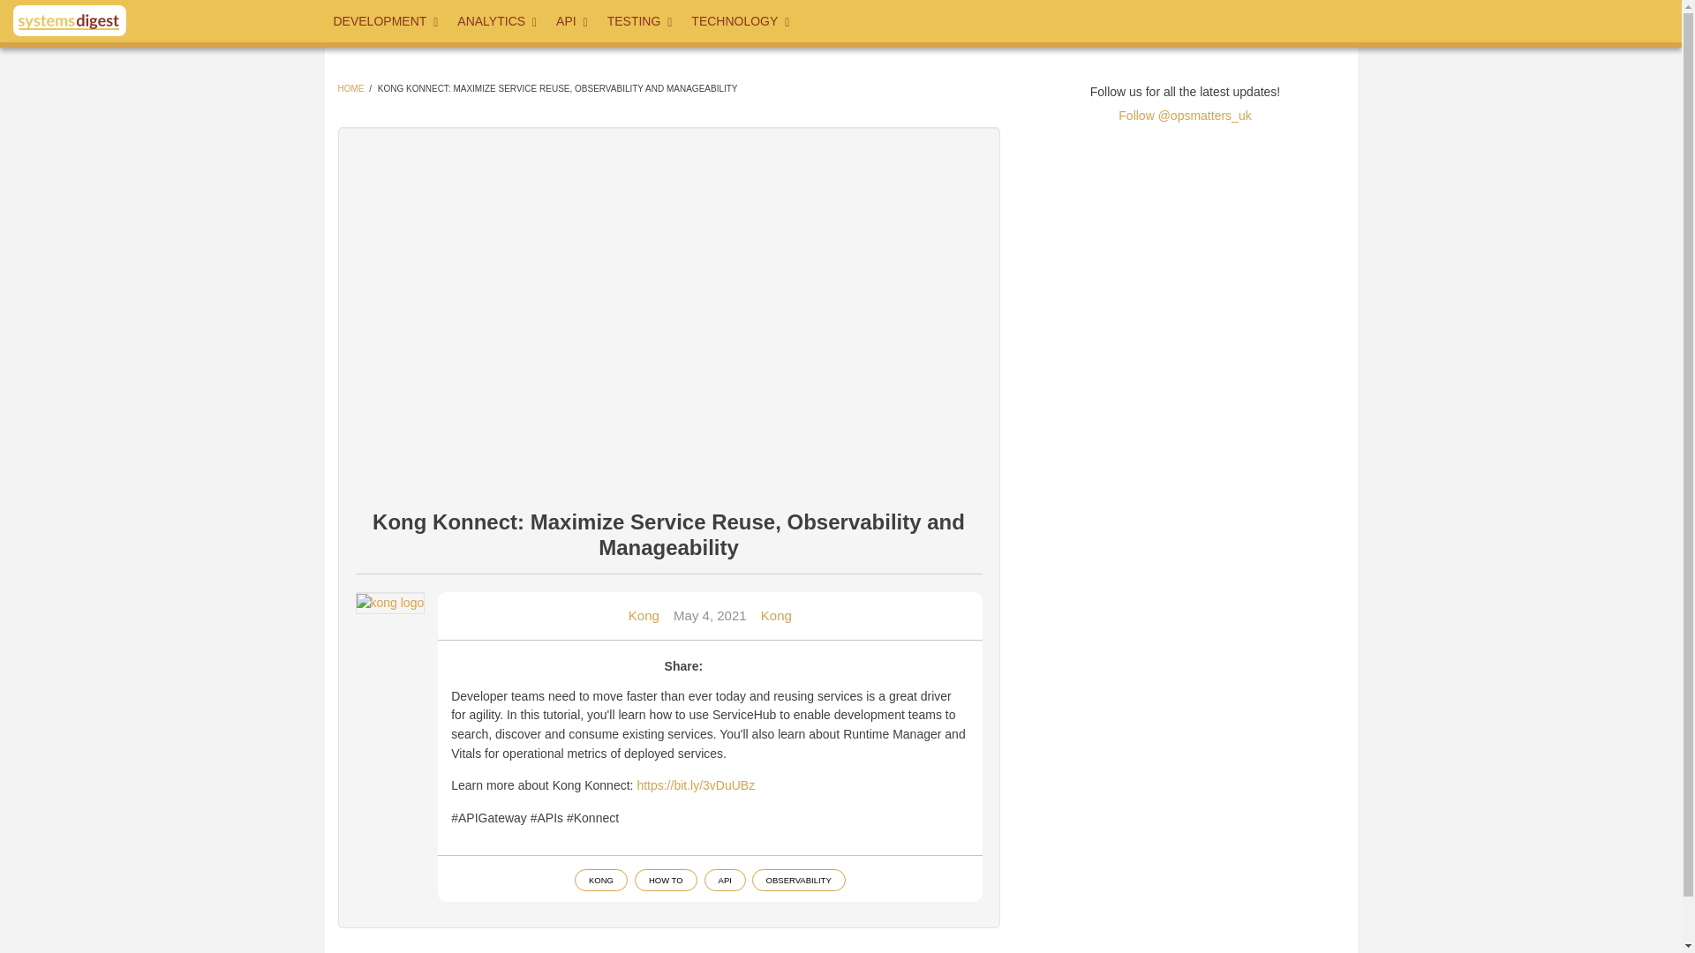 The height and width of the screenshot is (953, 1695). What do you see at coordinates (350, 88) in the screenshot?
I see `HOME` at bounding box center [350, 88].